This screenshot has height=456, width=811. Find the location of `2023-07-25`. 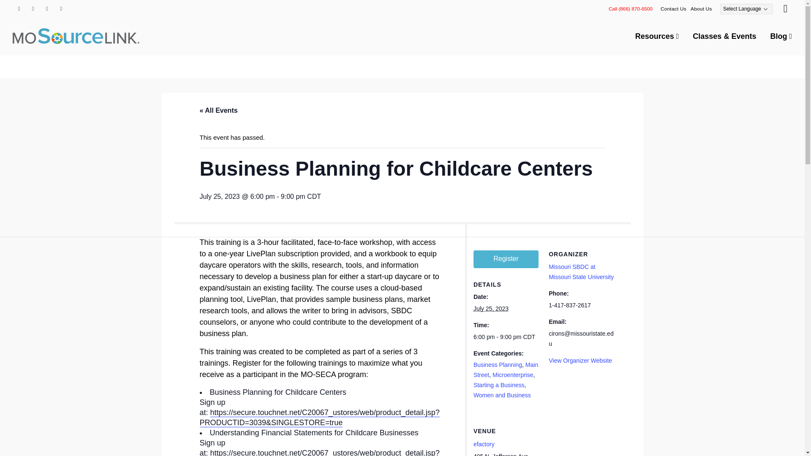

2023-07-25 is located at coordinates (491, 308).